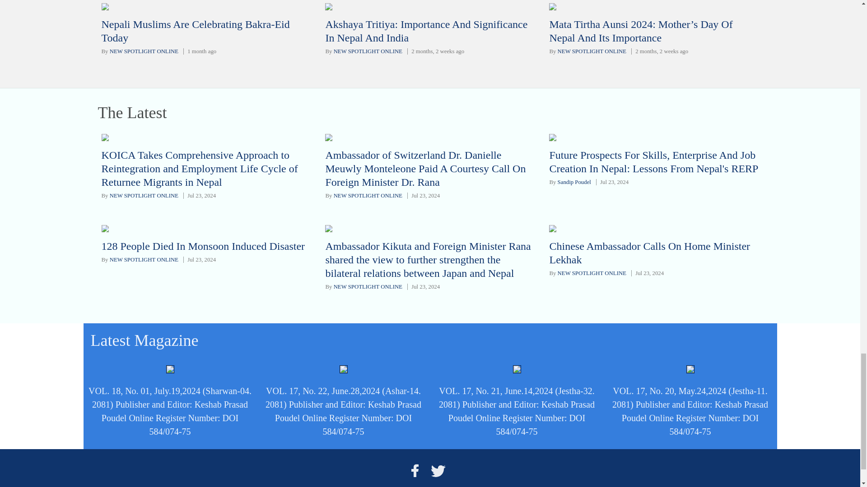  Describe the element at coordinates (415, 471) in the screenshot. I see `Spotlight Nepal Facebook` at that location.